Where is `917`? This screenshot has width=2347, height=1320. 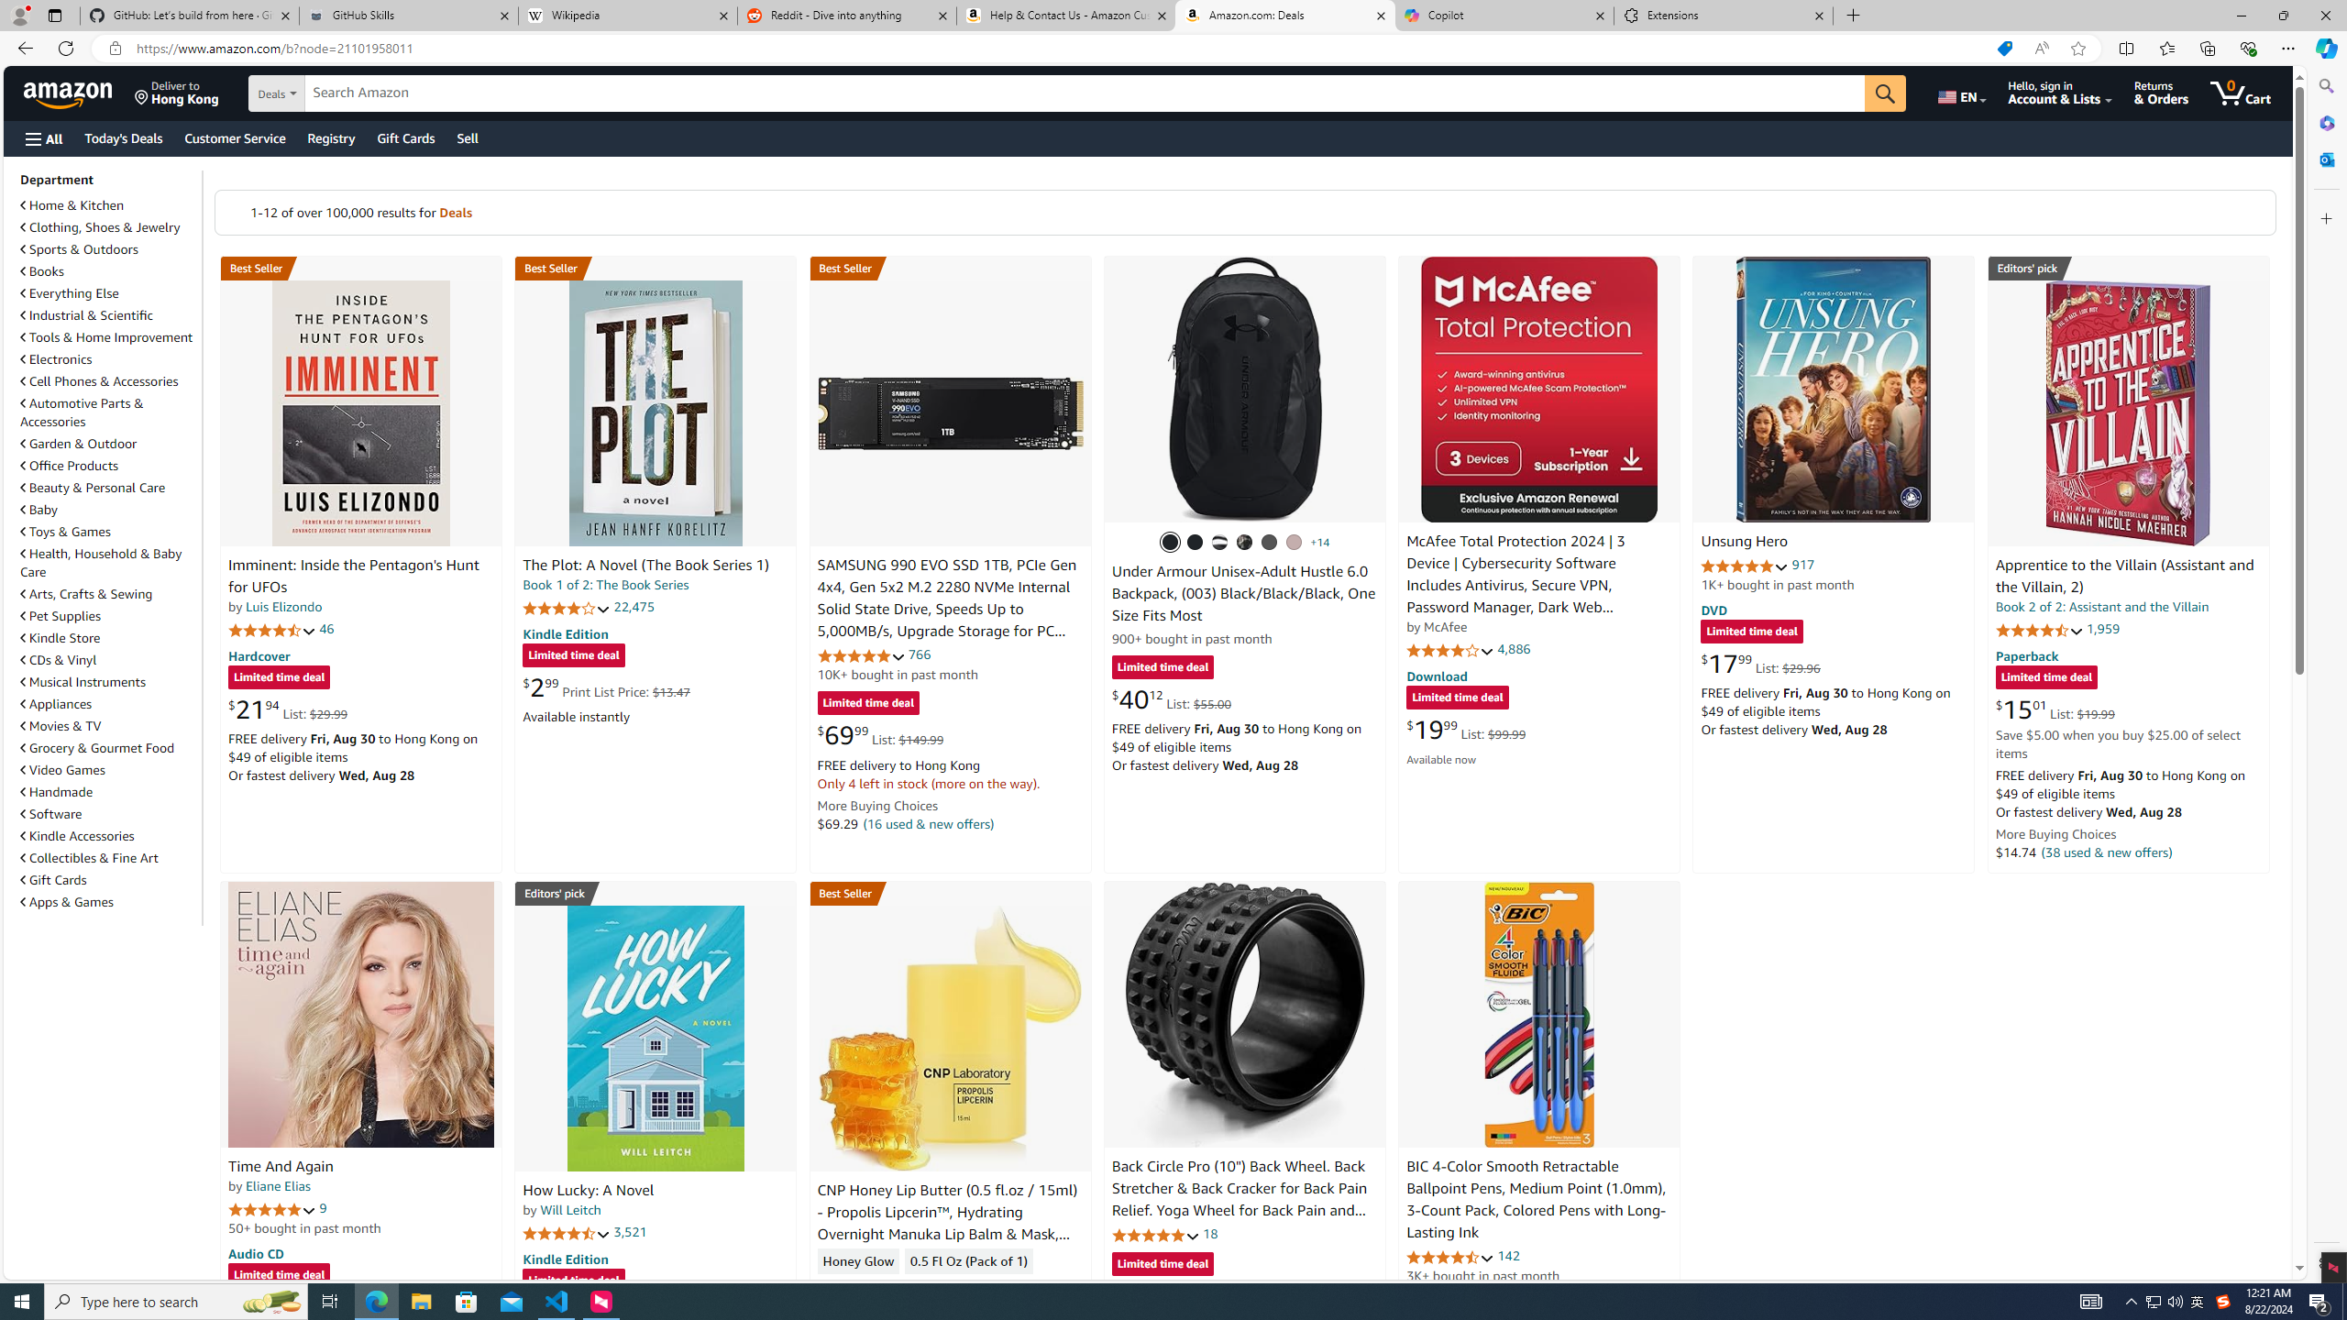 917 is located at coordinates (1802, 565).